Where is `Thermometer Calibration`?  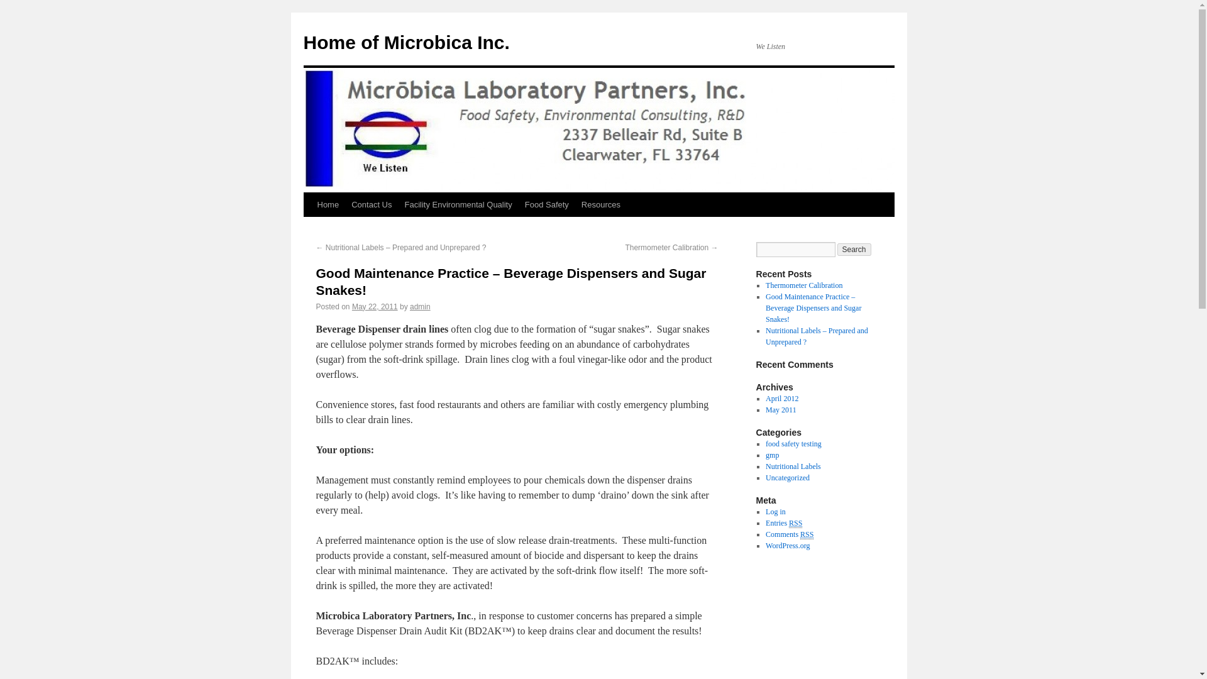 Thermometer Calibration is located at coordinates (803, 285).